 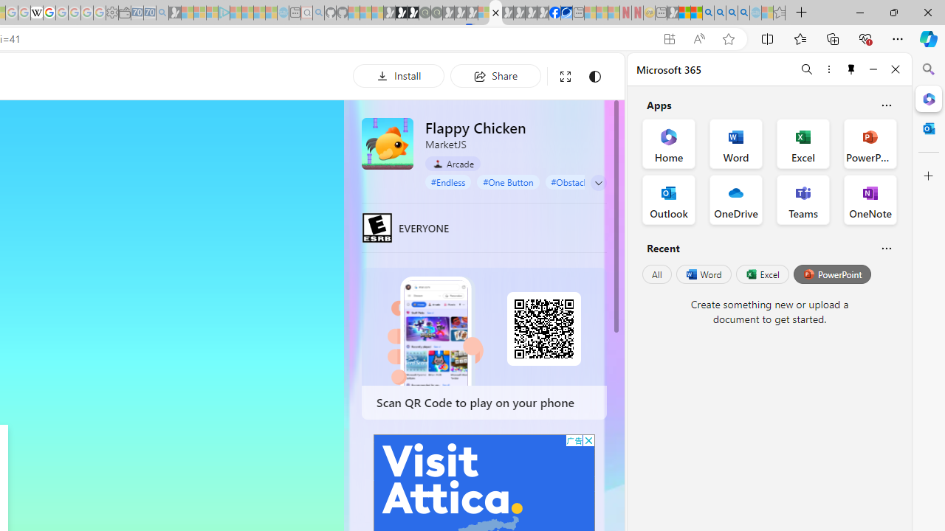 I want to click on OneNote Office App, so click(x=870, y=199).